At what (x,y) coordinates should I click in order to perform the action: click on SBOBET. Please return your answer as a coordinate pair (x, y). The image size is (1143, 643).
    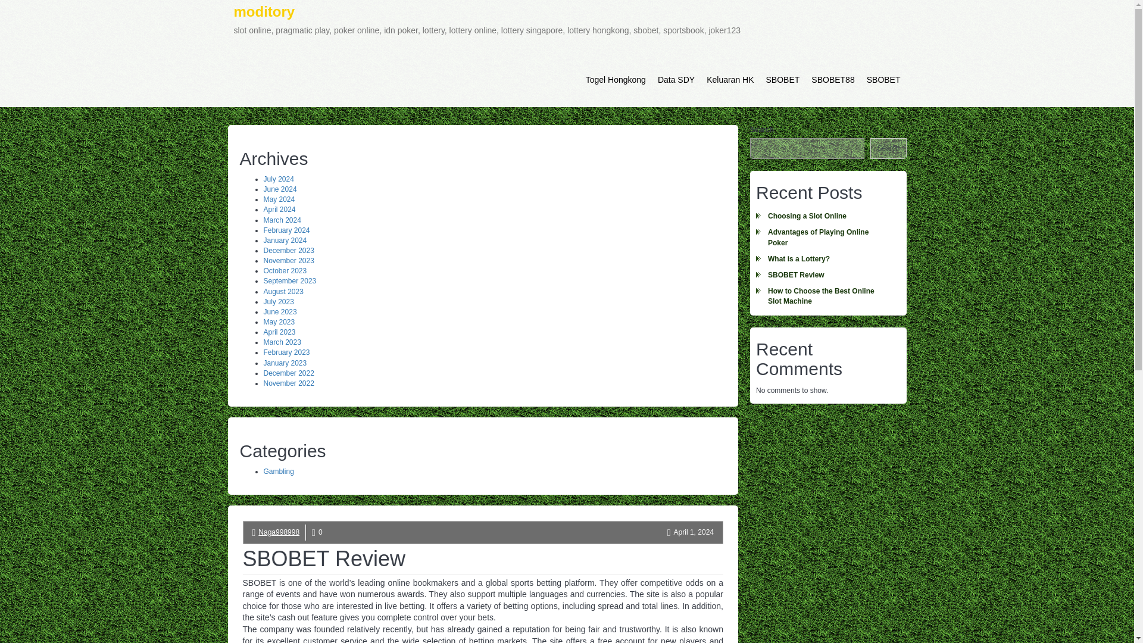
    Looking at the image, I should click on (782, 80).